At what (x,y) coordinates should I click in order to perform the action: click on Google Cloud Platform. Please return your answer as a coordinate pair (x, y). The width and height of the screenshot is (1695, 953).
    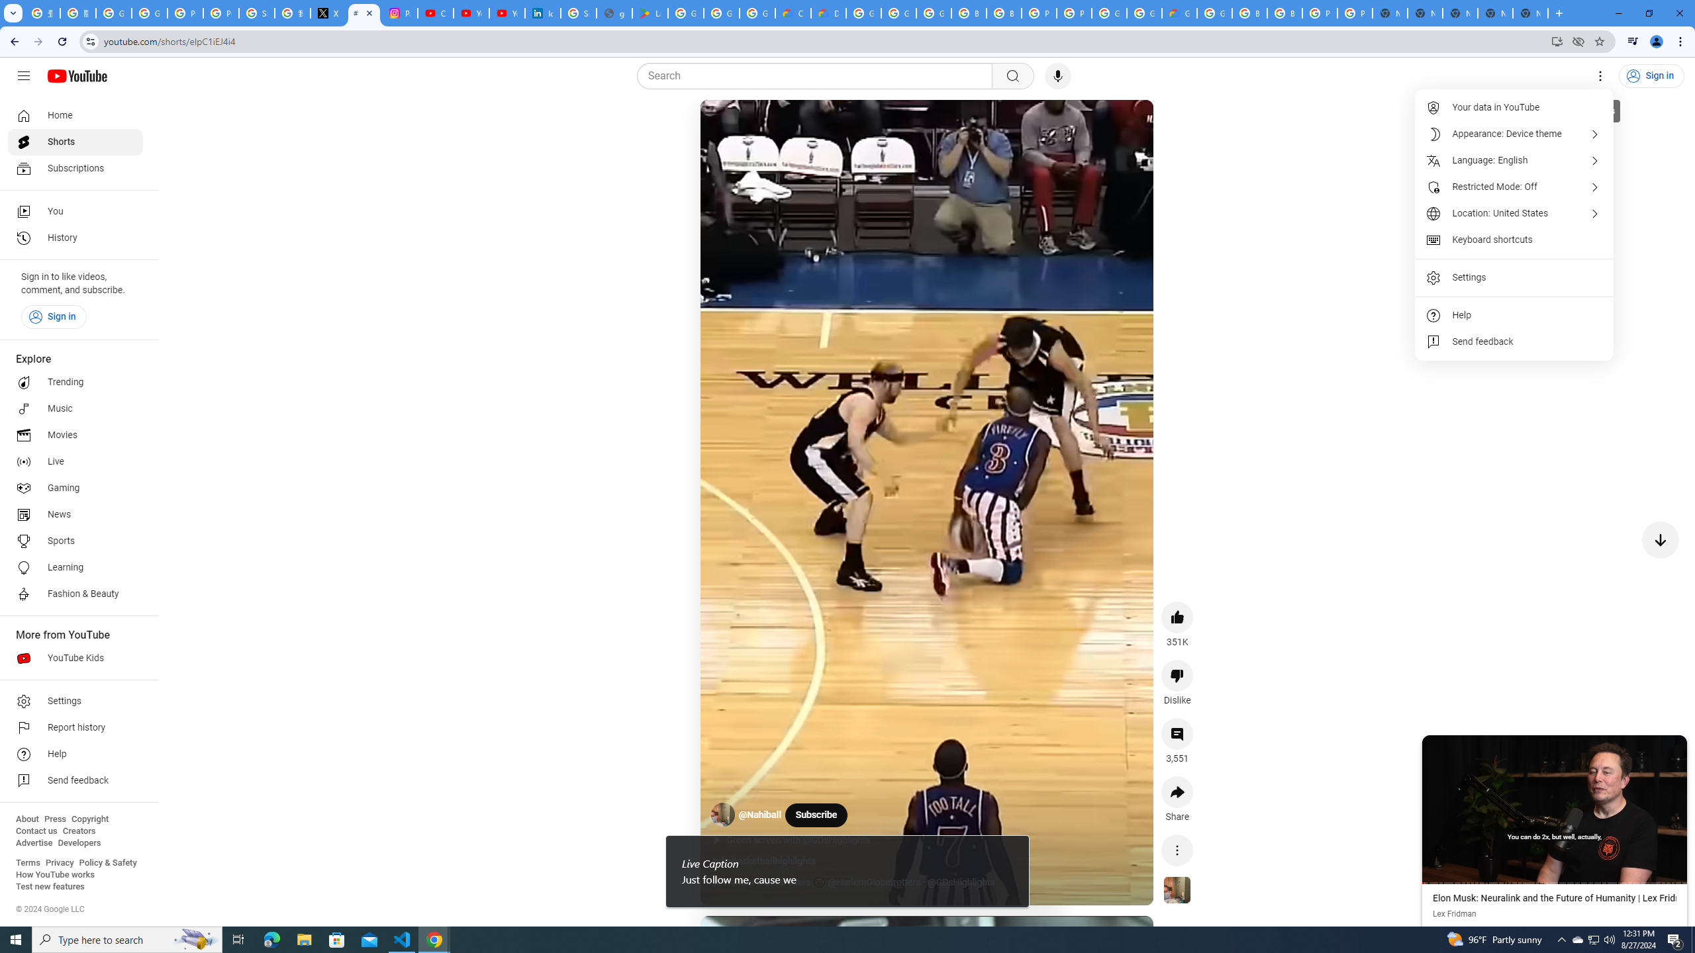
    Looking at the image, I should click on (863, 13).